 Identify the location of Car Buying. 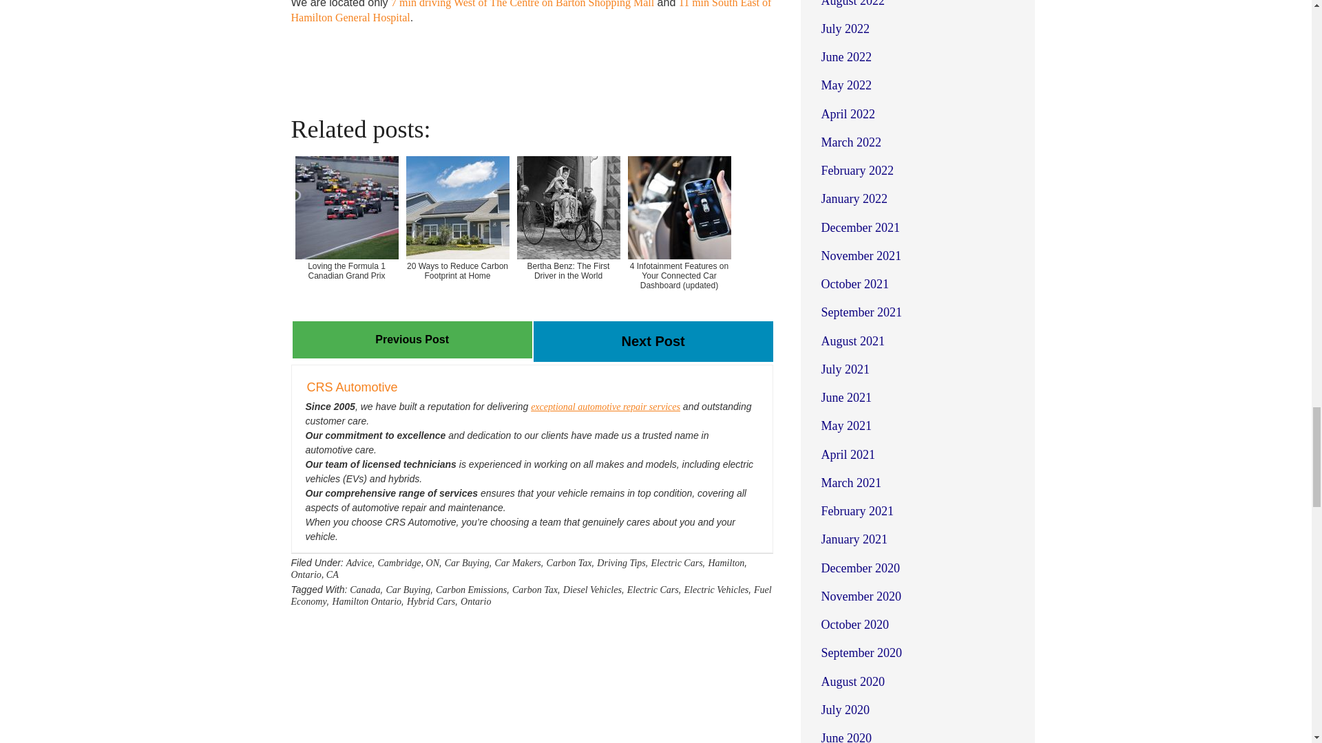
(467, 563).